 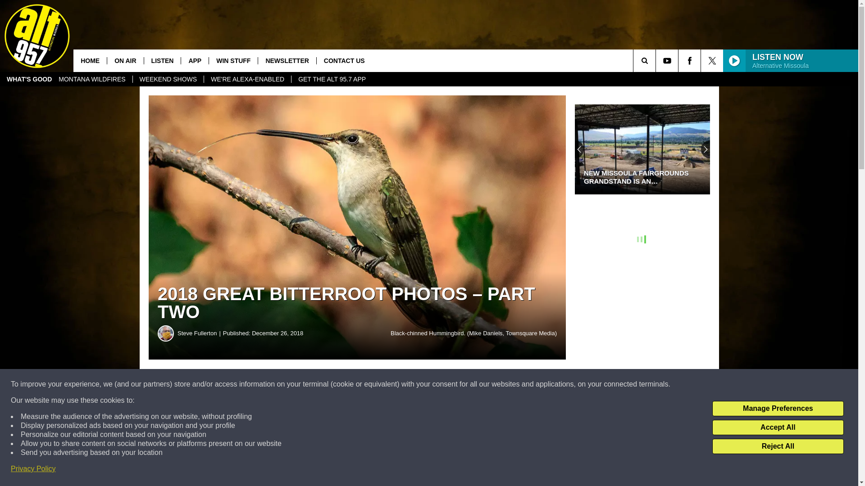 I want to click on GET THE ALT 95.7 APP, so click(x=332, y=79).